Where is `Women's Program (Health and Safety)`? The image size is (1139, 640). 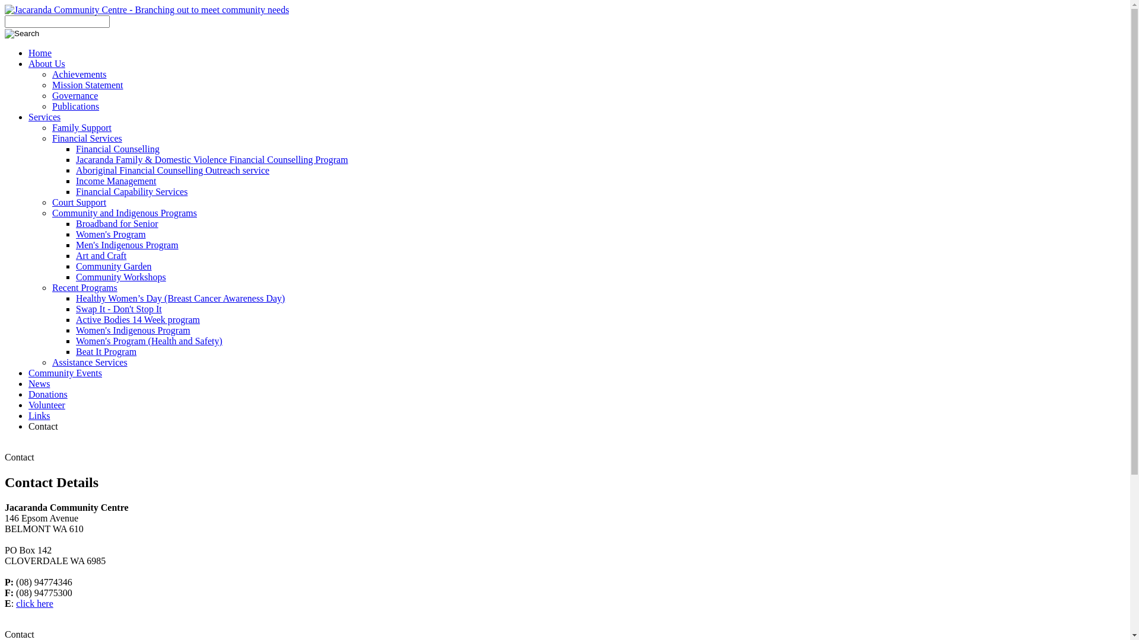 Women's Program (Health and Safety) is located at coordinates (149, 341).